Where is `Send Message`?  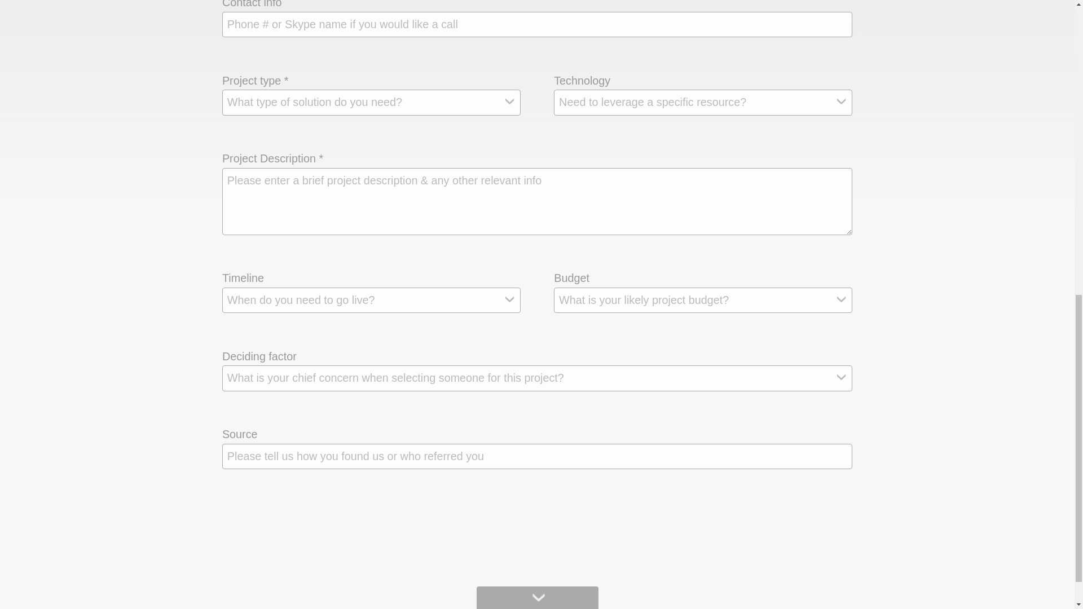
Send Message is located at coordinates (543, 531).